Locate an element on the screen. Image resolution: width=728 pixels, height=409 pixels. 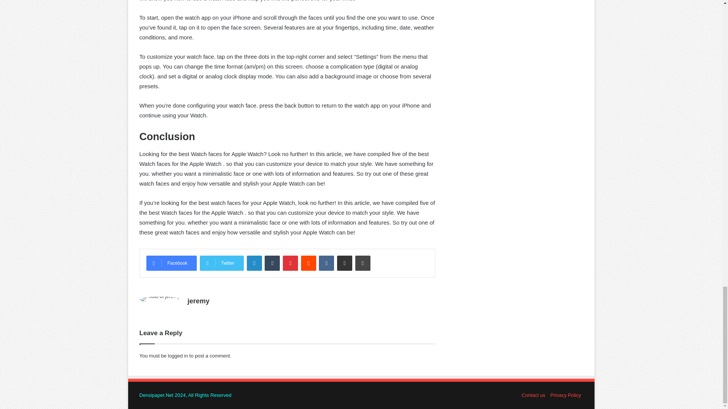
LinkedIn is located at coordinates (254, 263).